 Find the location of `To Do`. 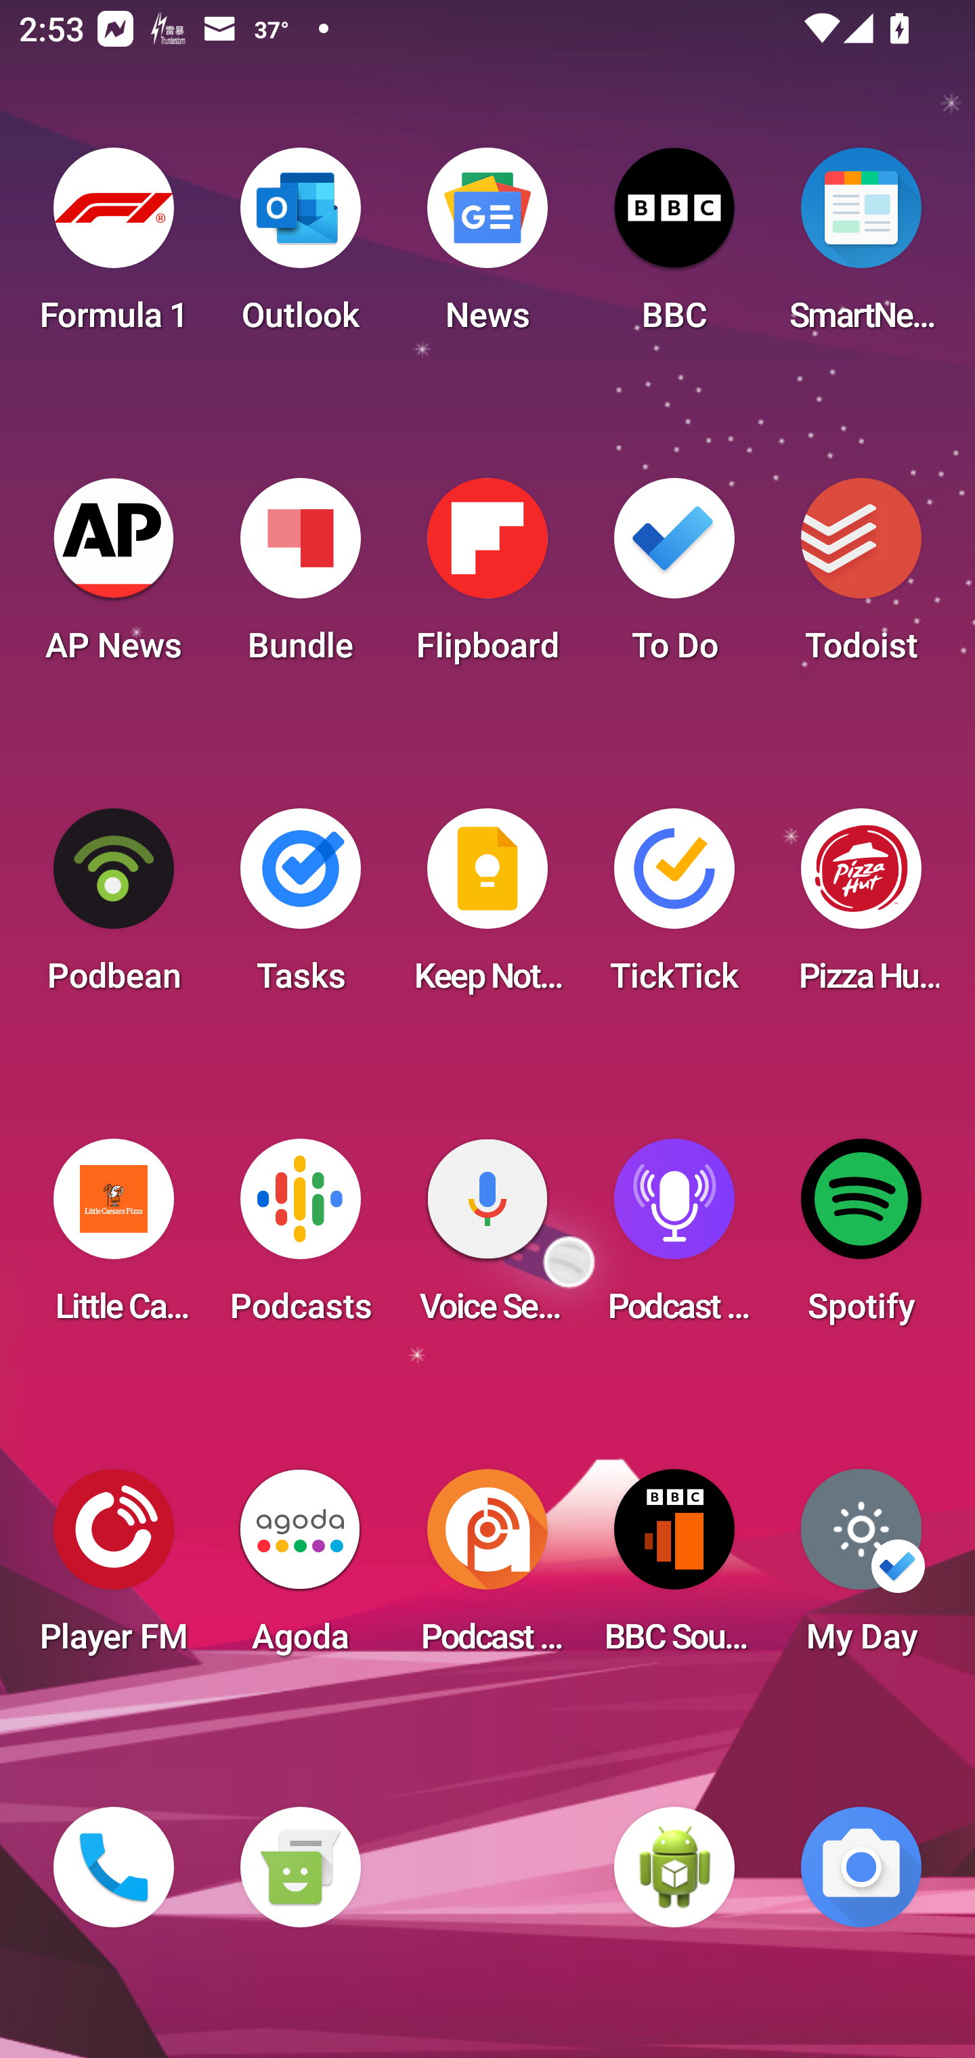

To Do is located at coordinates (674, 578).